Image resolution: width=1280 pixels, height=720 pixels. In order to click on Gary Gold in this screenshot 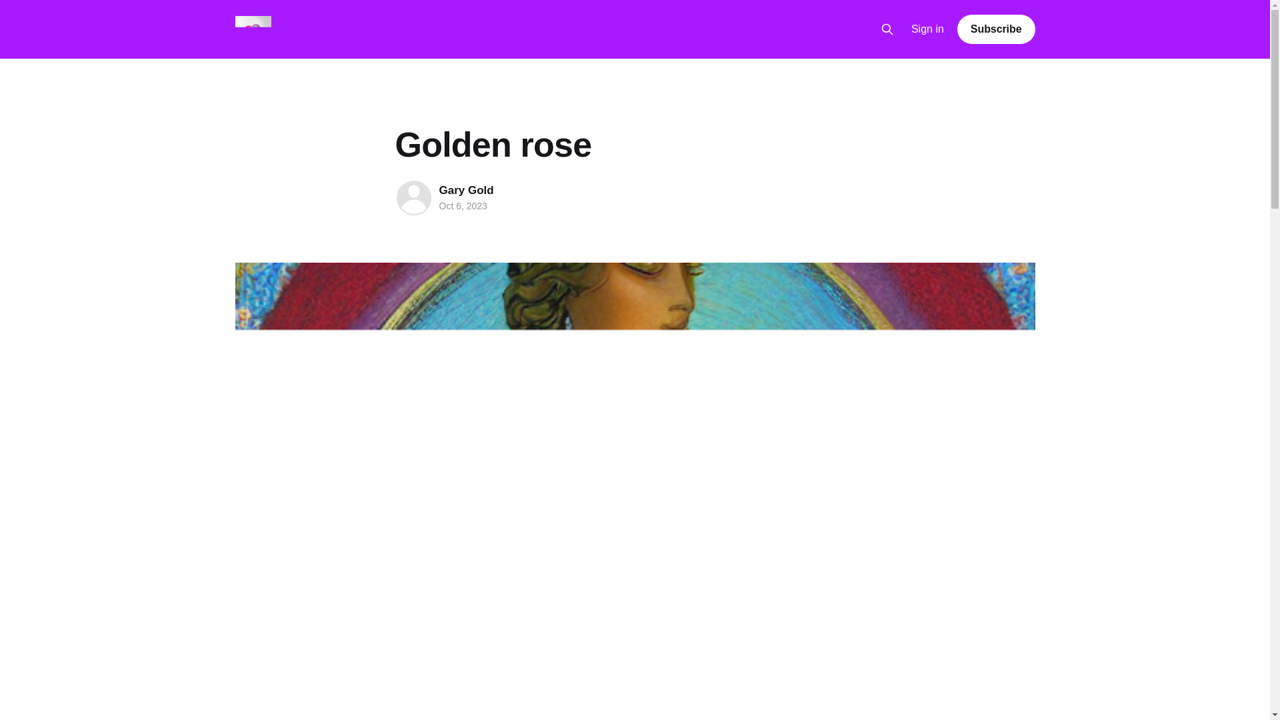, I will do `click(465, 190)`.